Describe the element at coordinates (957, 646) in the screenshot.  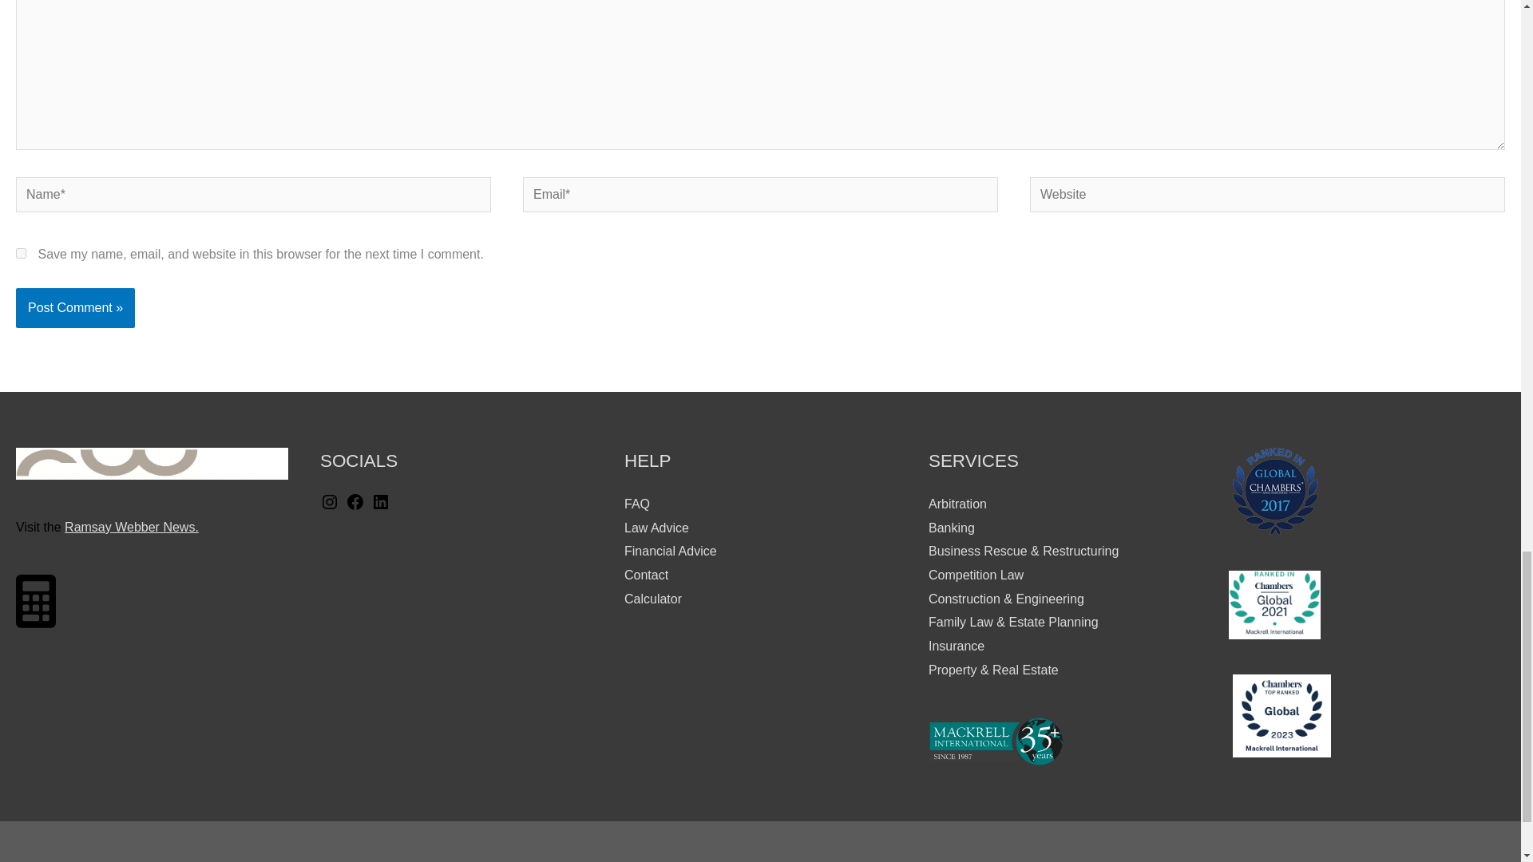
I see `Insurance` at that location.